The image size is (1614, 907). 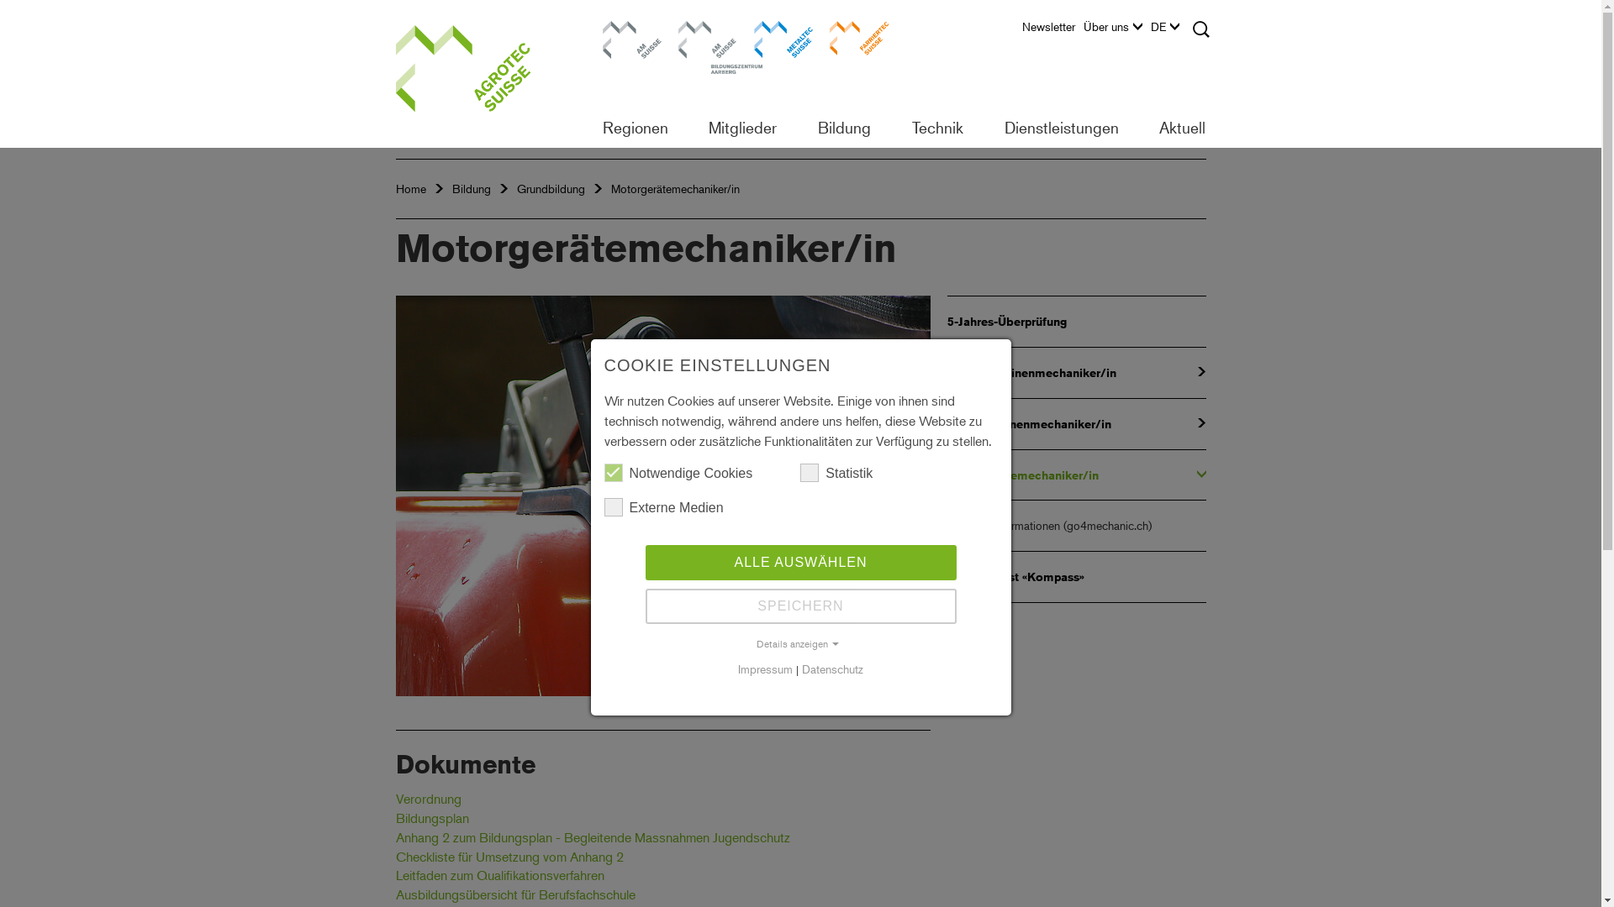 What do you see at coordinates (1076, 373) in the screenshot?
I see `Landmaschinenmechaniker/in` at bounding box center [1076, 373].